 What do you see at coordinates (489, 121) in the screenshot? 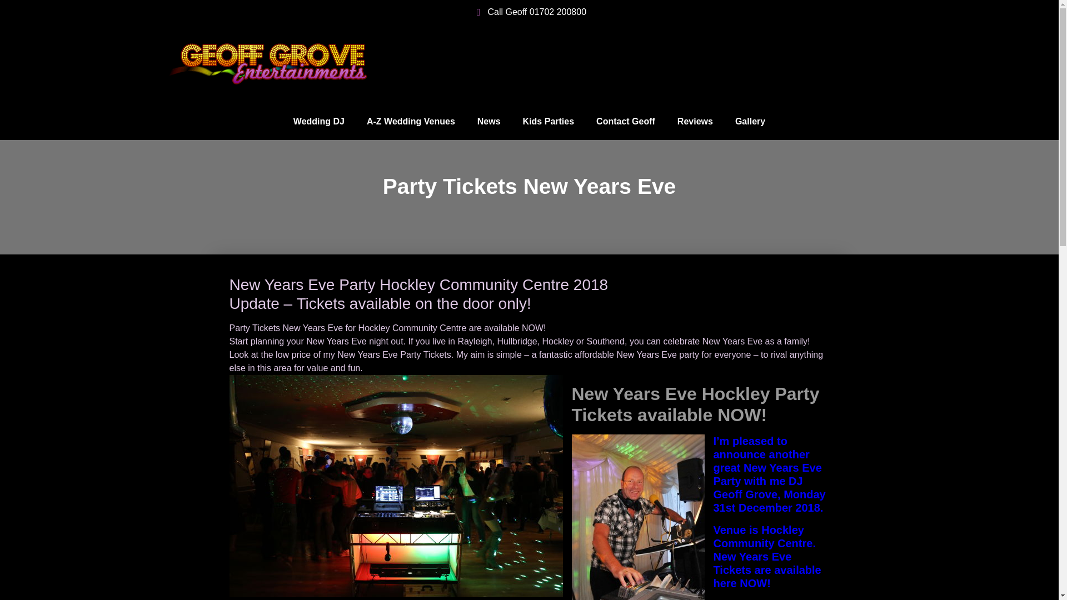
I see `News` at bounding box center [489, 121].